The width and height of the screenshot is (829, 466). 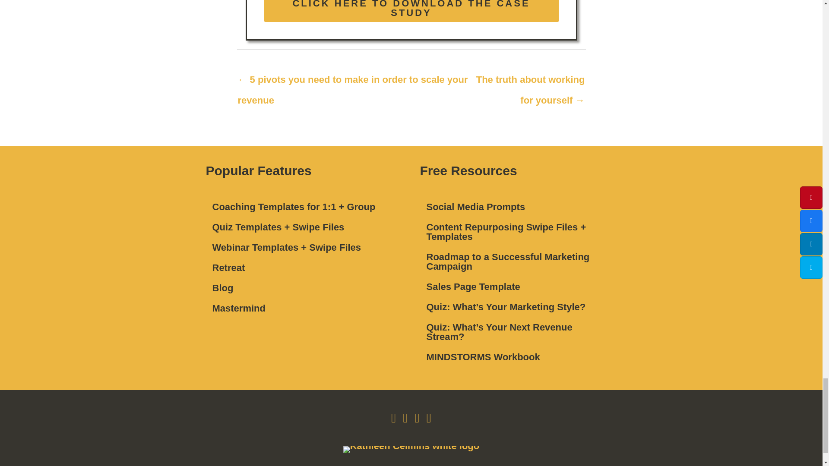 What do you see at coordinates (518, 357) in the screenshot?
I see `MINDSTORMS Workbook` at bounding box center [518, 357].